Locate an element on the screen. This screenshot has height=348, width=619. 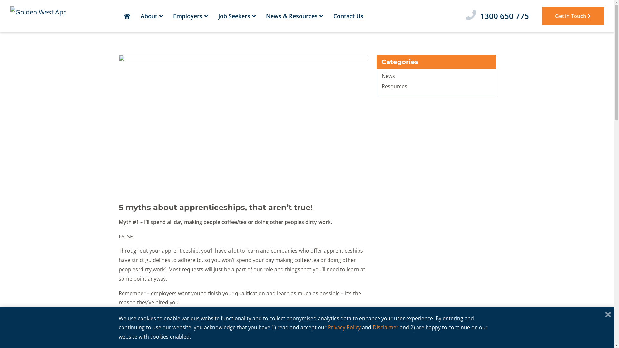
News & Resources is located at coordinates (294, 16).